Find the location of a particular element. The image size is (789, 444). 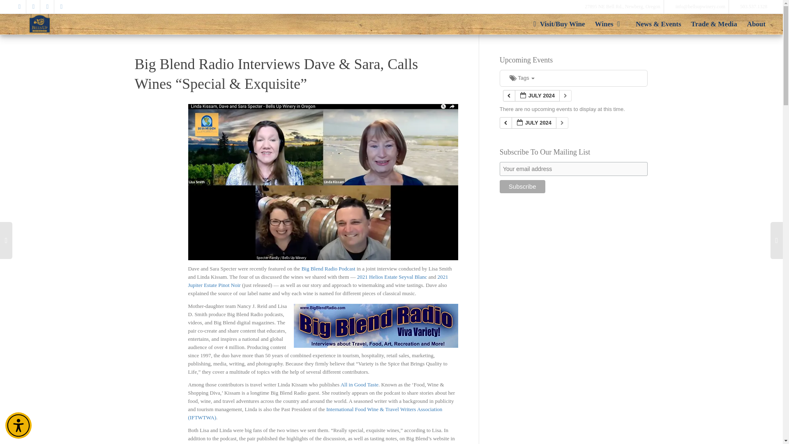

27895 NE Bell Rd., Newberg, Oregon is located at coordinates (623, 7).